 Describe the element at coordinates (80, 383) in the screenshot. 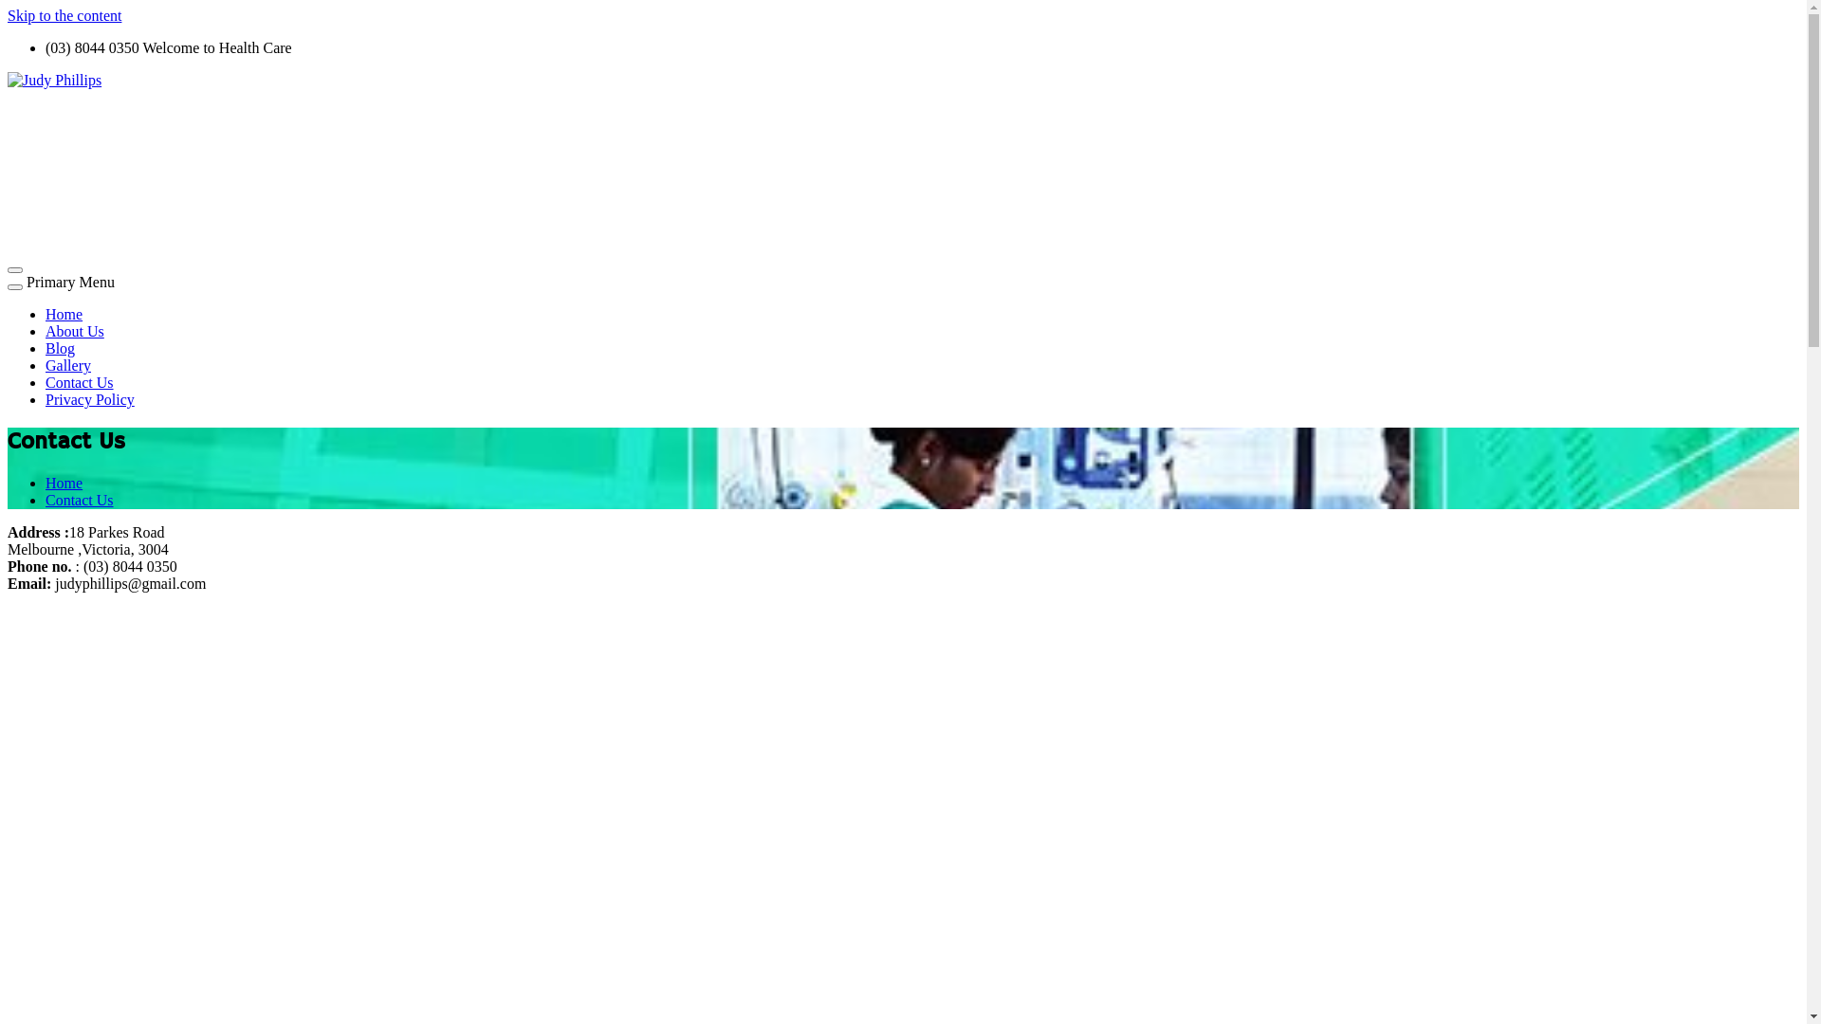

I see `Contact Us` at that location.